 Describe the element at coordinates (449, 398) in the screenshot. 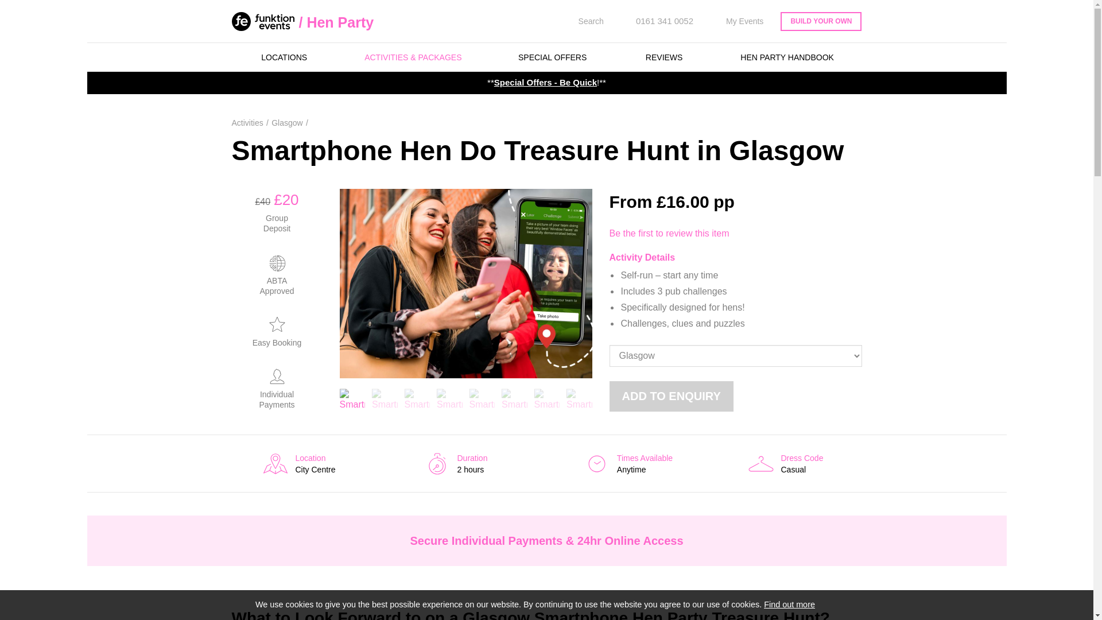

I see `Smartphone Hen Party Treasure Hunt Challenge` at that location.